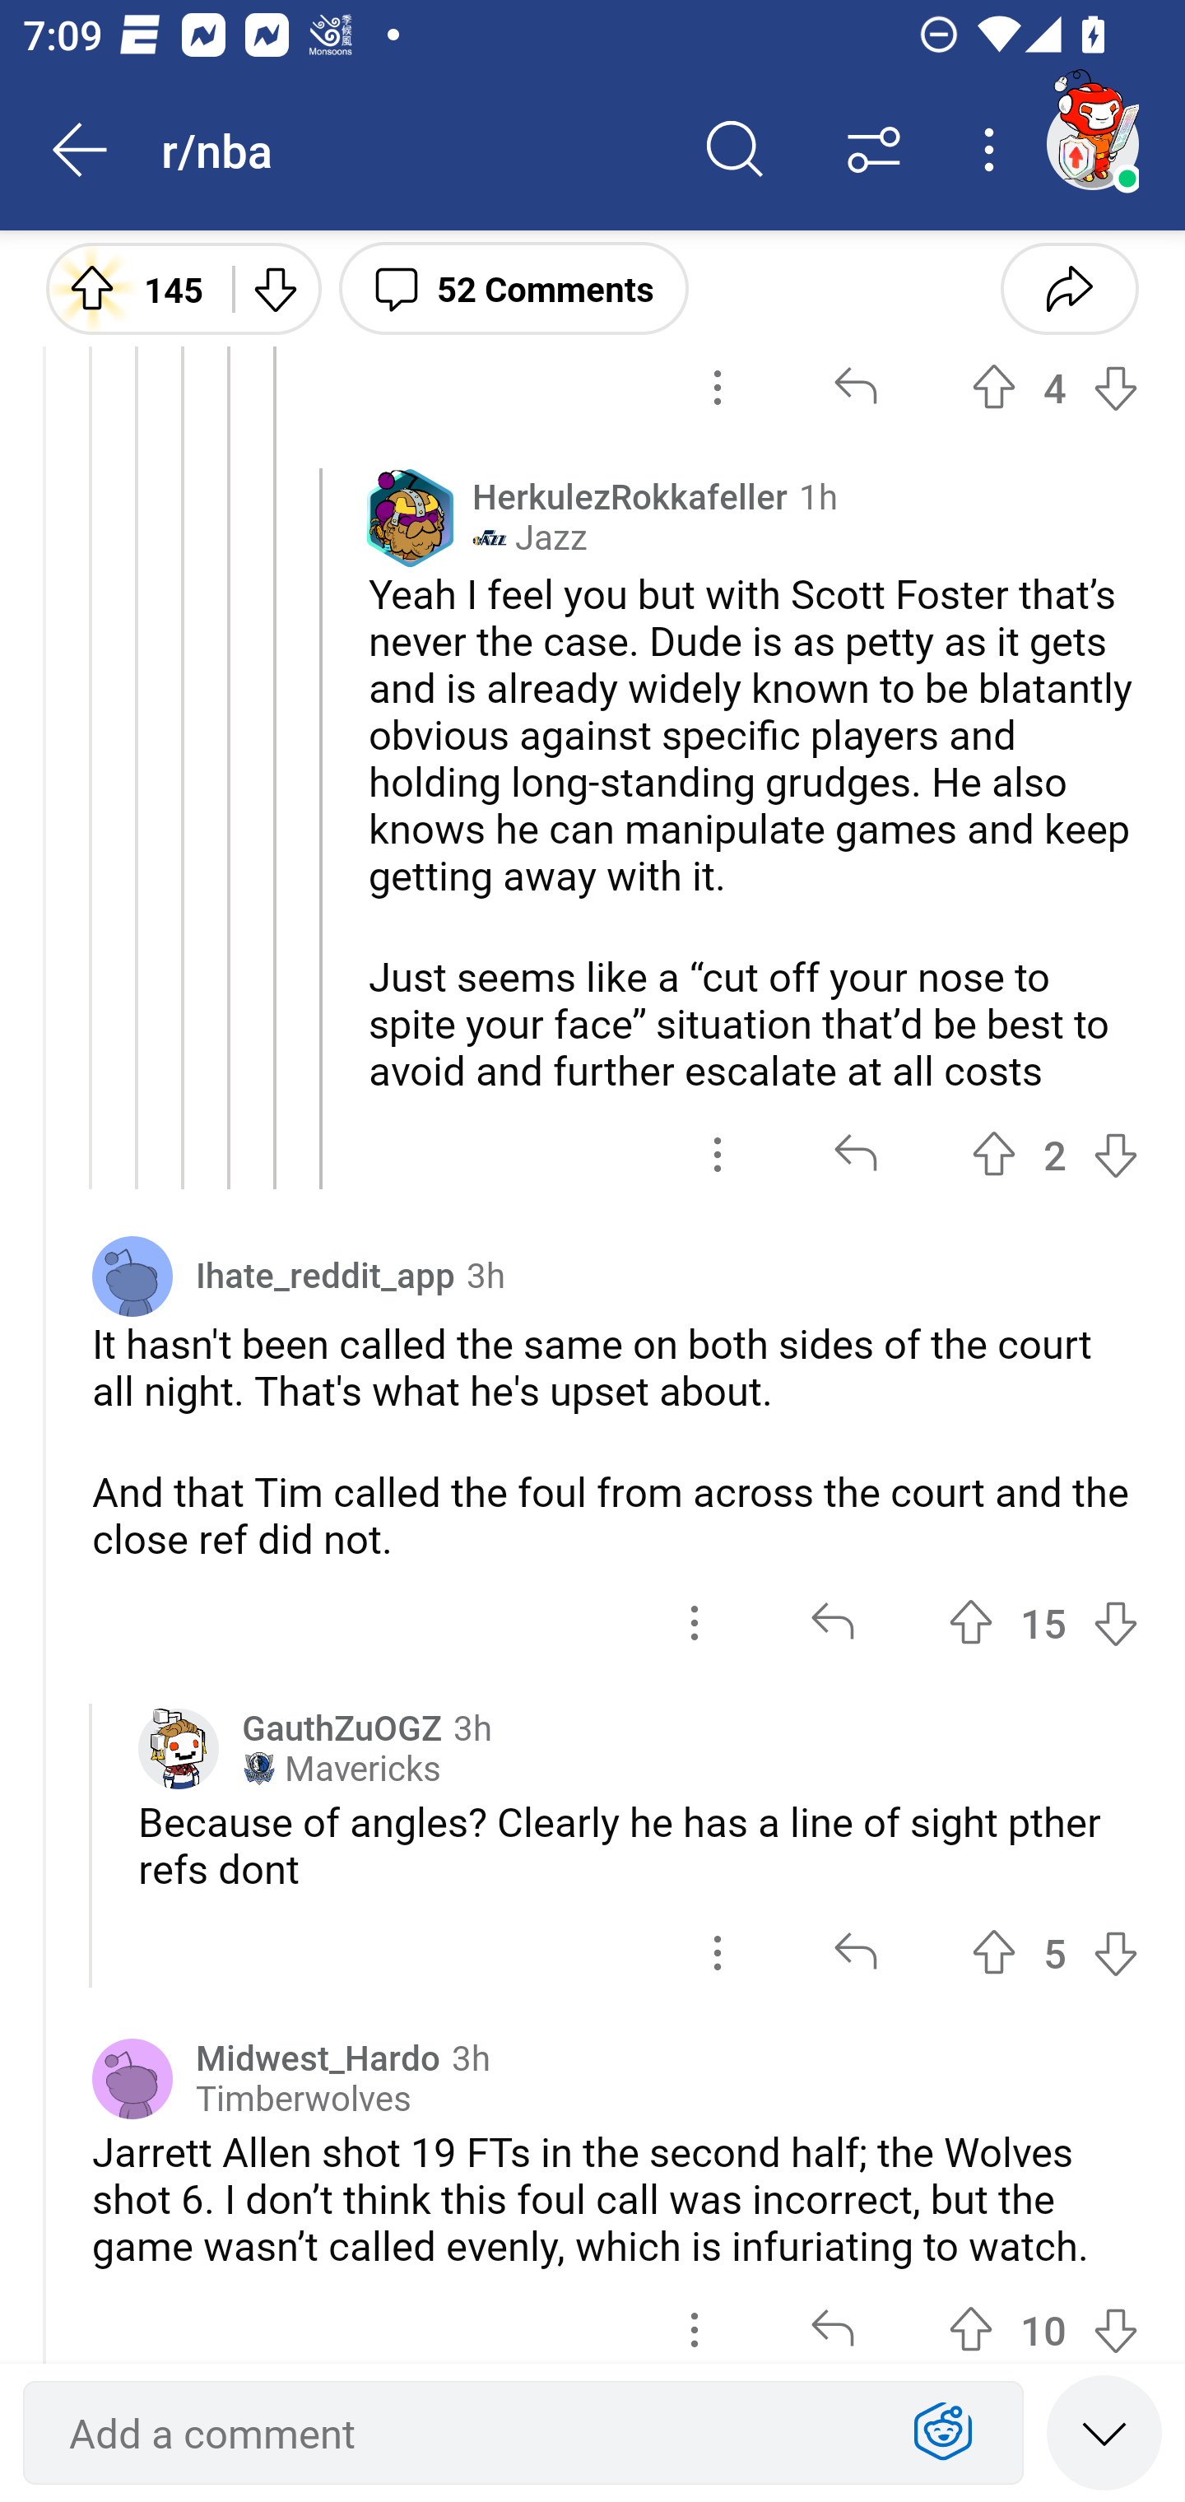  I want to click on options, so click(718, 1954).